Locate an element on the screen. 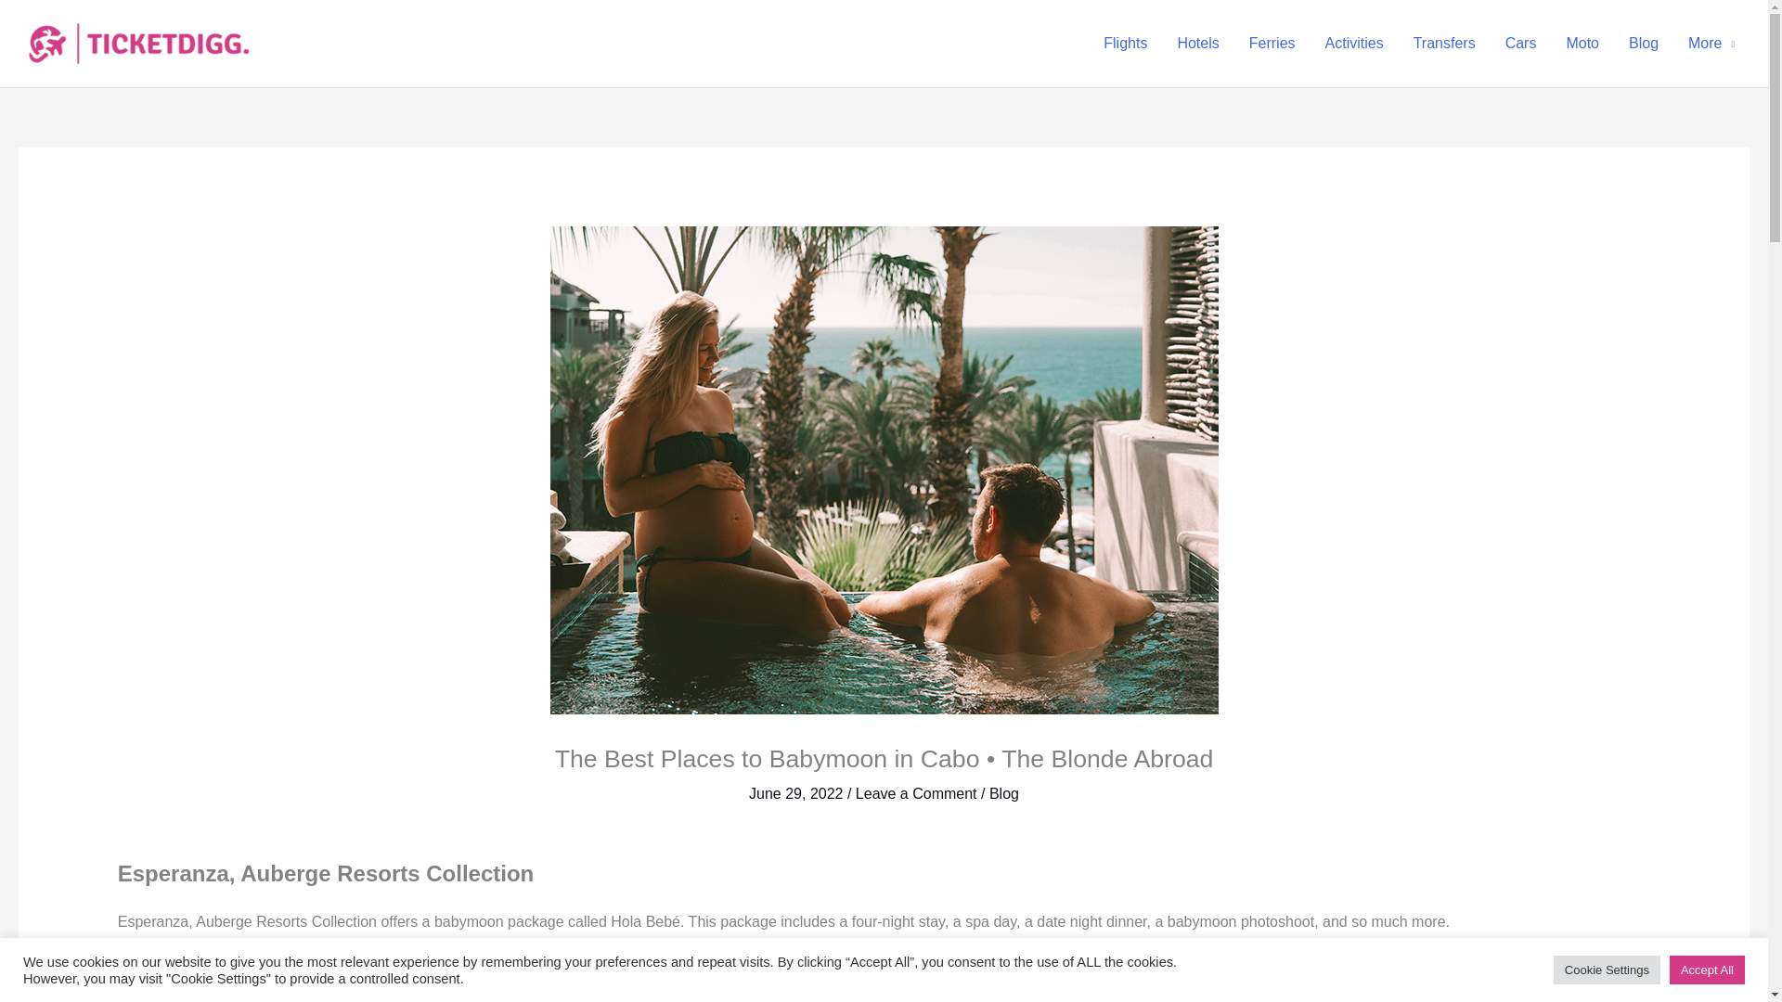 The width and height of the screenshot is (1782, 1002). Moto is located at coordinates (1582, 43).